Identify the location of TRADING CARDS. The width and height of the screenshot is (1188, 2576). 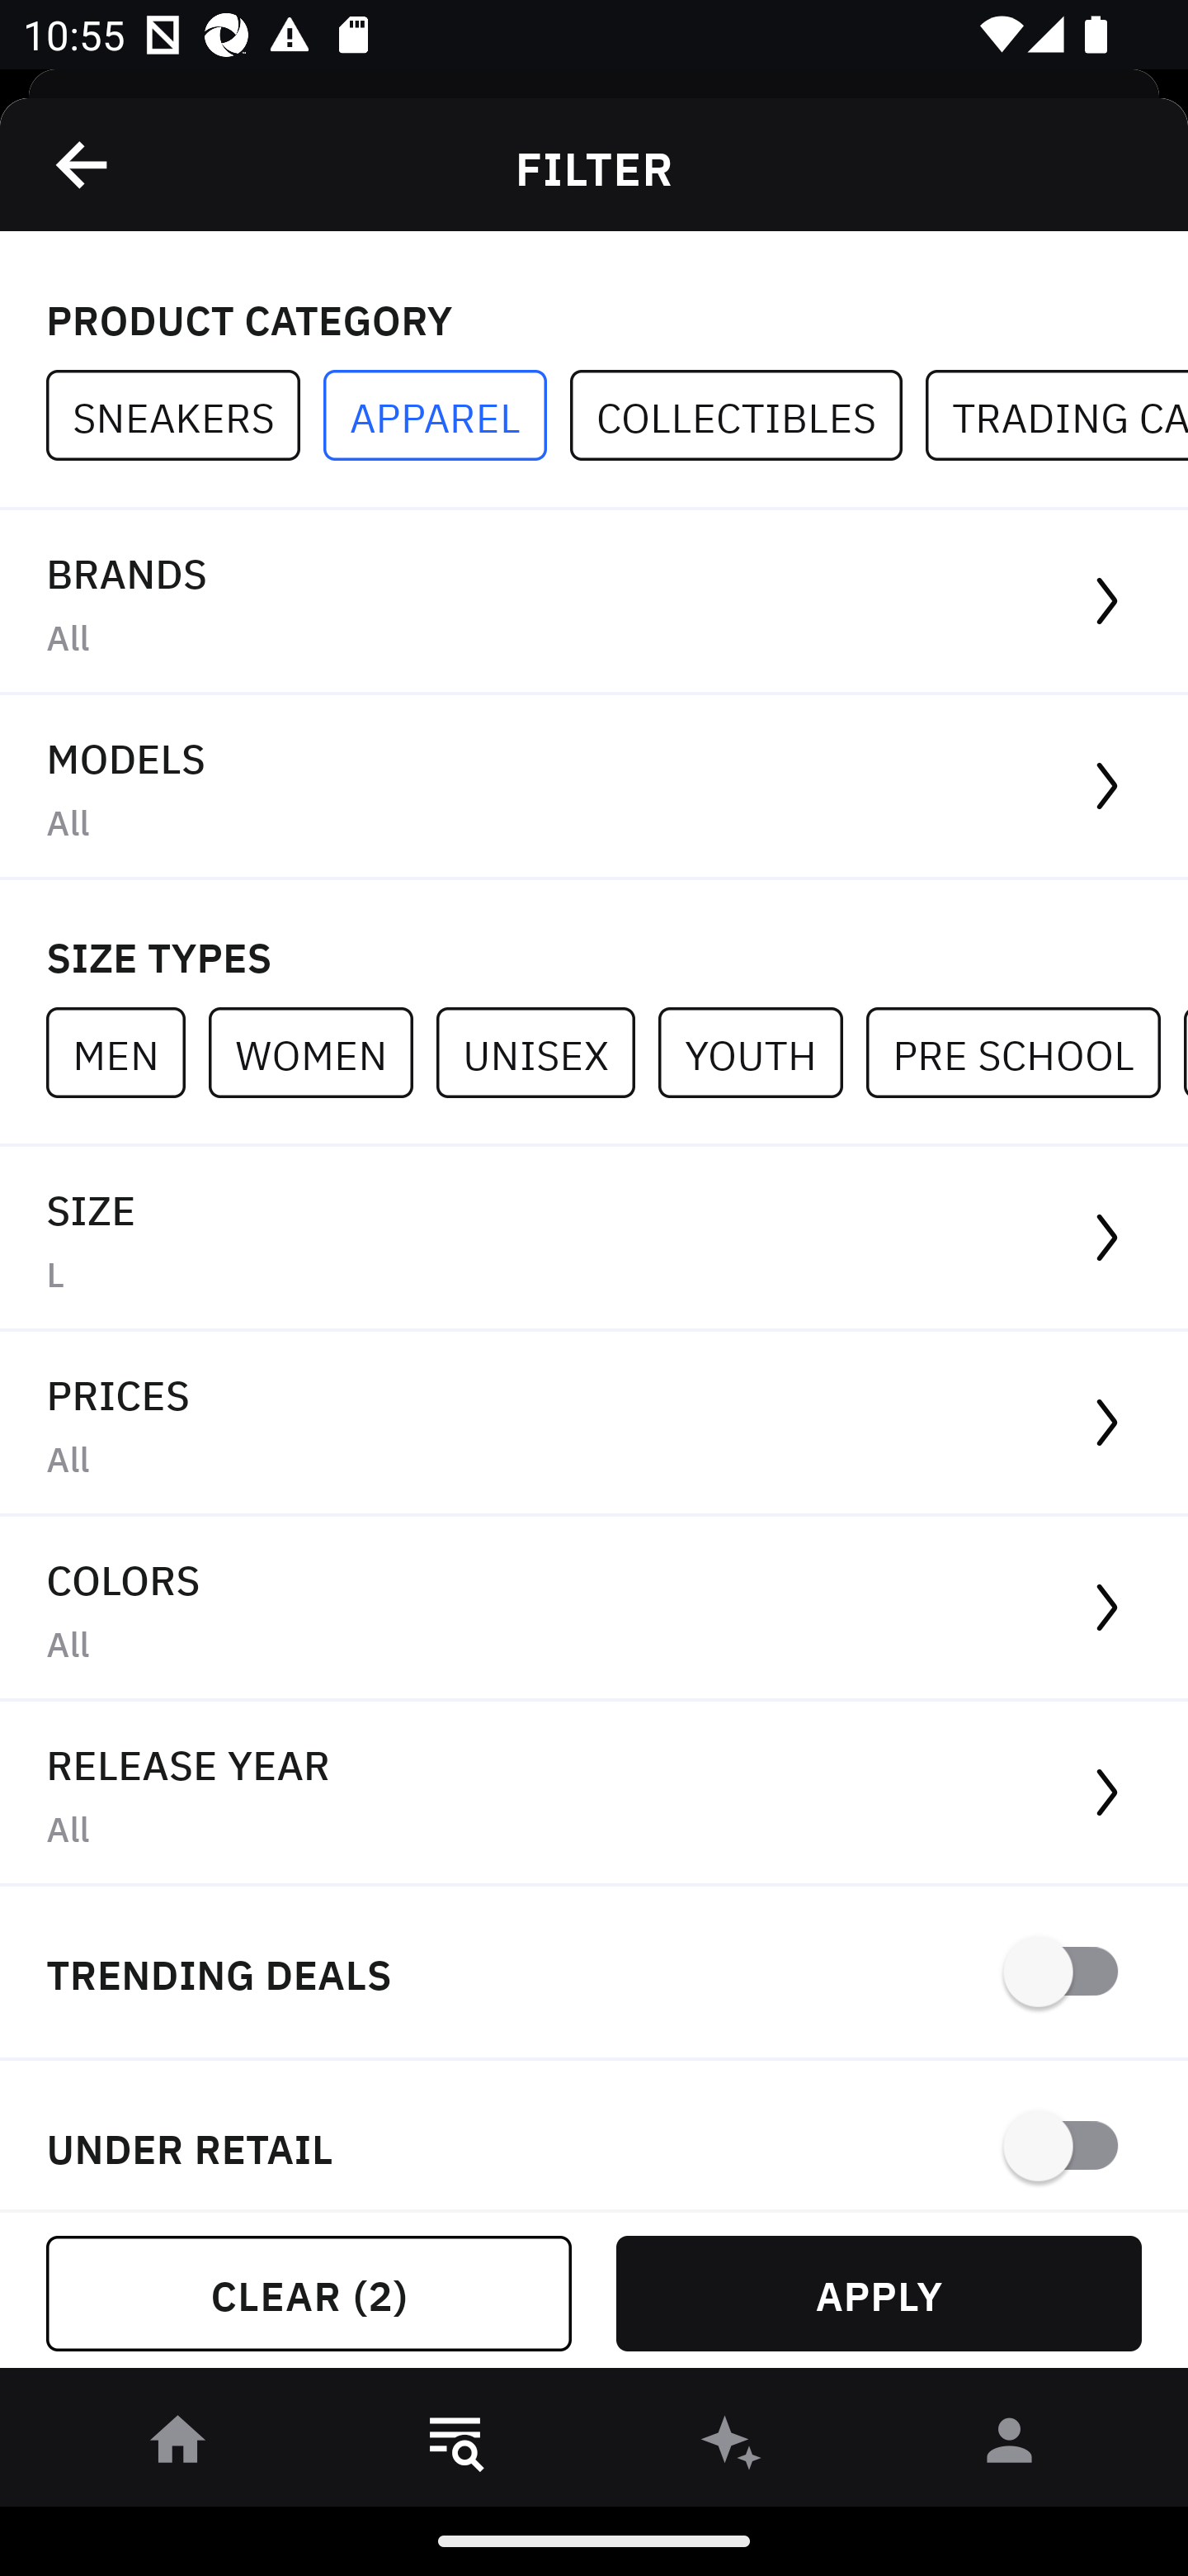
(1056, 416).